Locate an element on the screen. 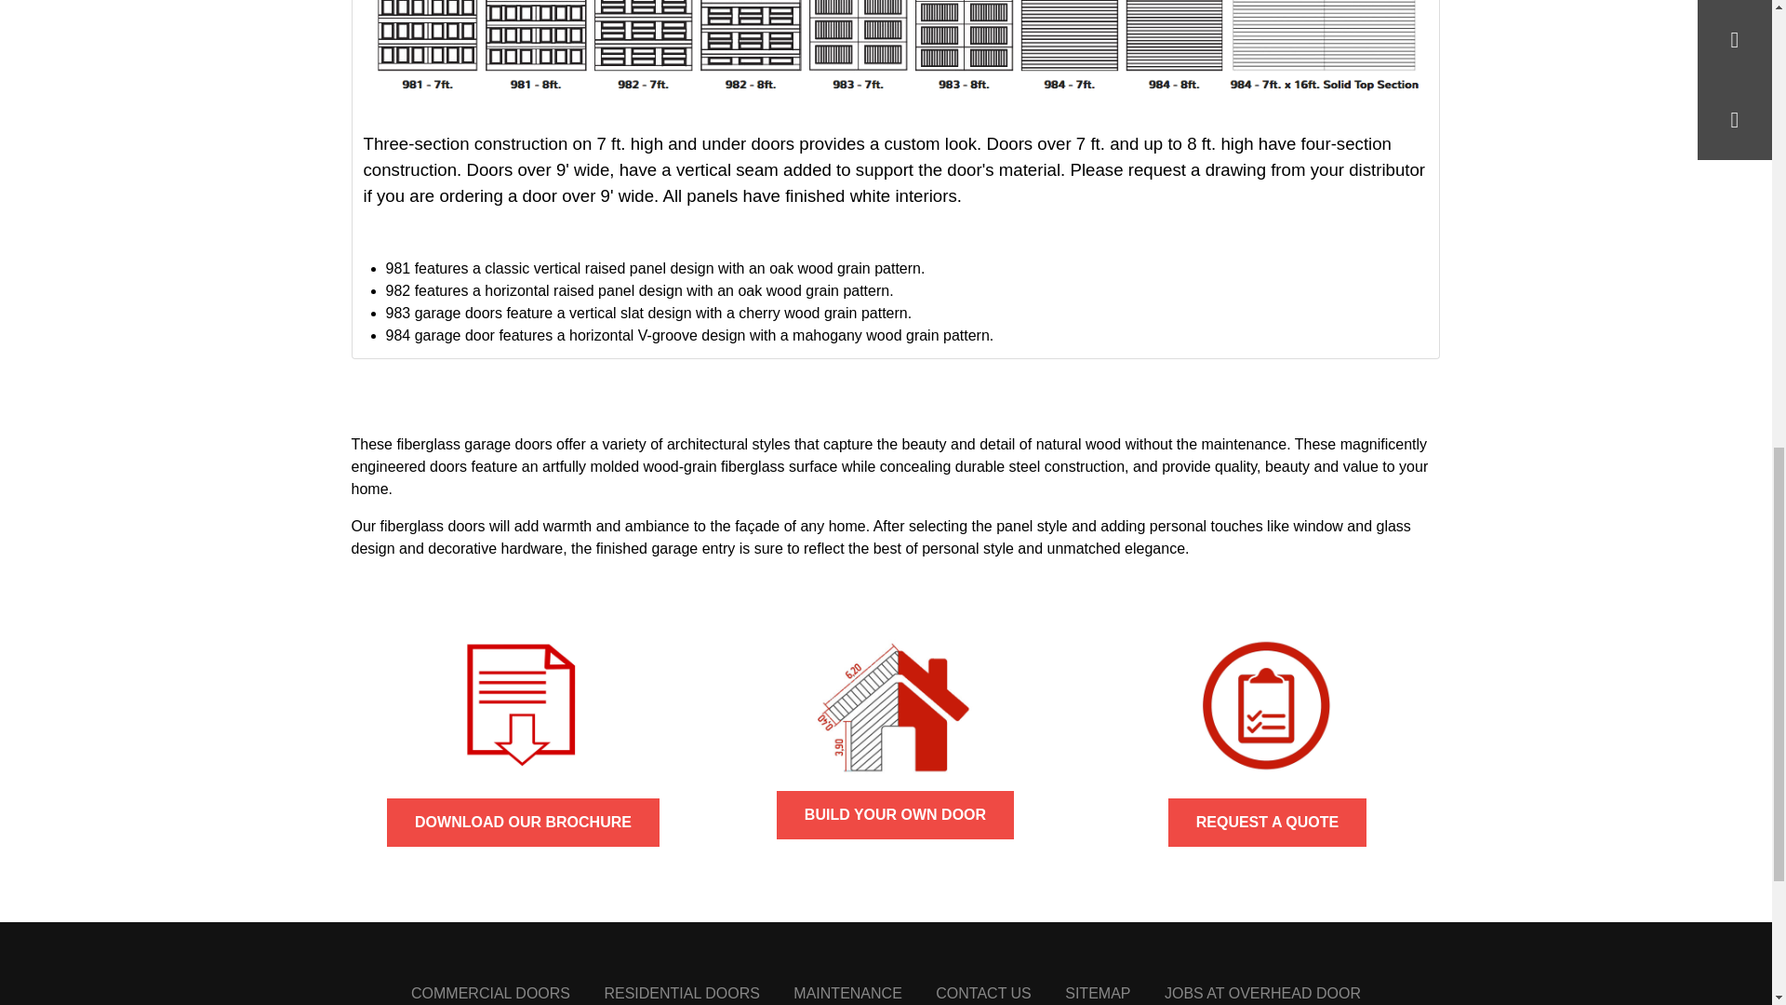  Maintenance  is located at coordinates (846, 993).